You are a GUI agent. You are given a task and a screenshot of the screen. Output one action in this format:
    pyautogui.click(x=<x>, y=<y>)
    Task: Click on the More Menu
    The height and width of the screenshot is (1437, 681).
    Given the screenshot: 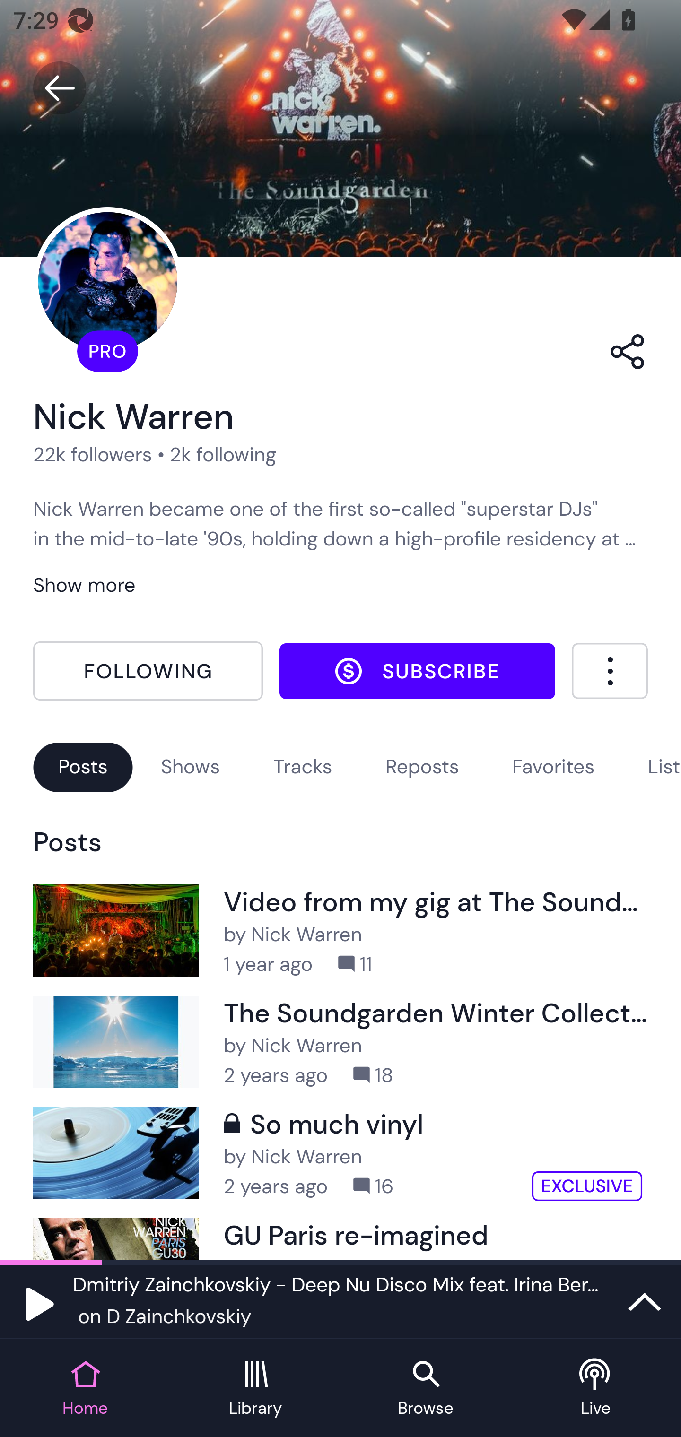 What is the action you would take?
    pyautogui.click(x=610, y=671)
    